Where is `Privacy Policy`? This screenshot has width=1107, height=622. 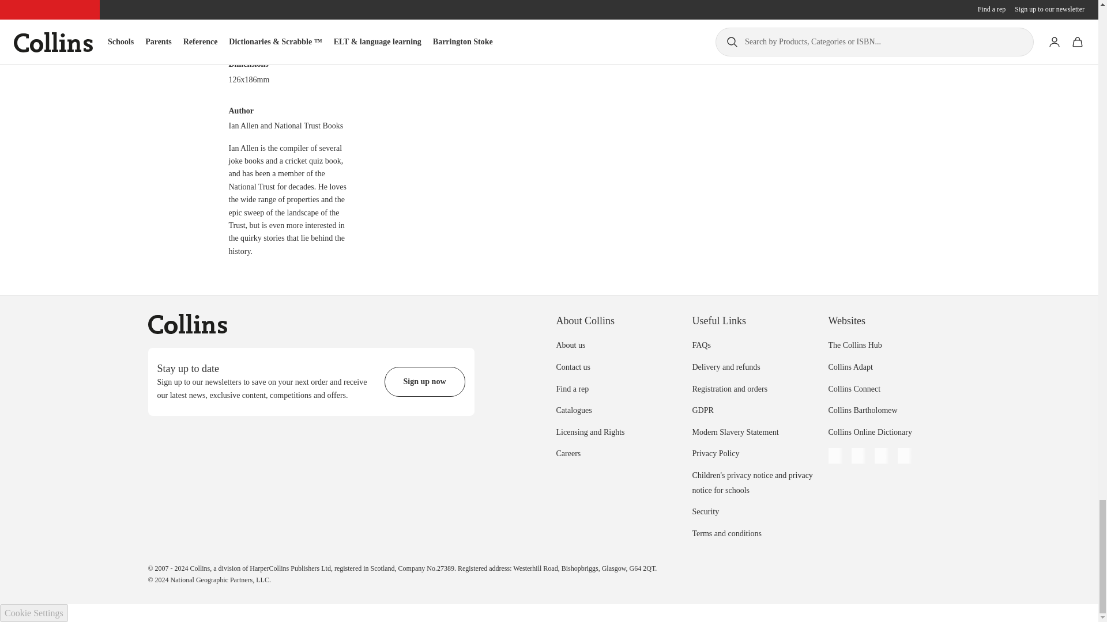
Privacy Policy is located at coordinates (716, 453).